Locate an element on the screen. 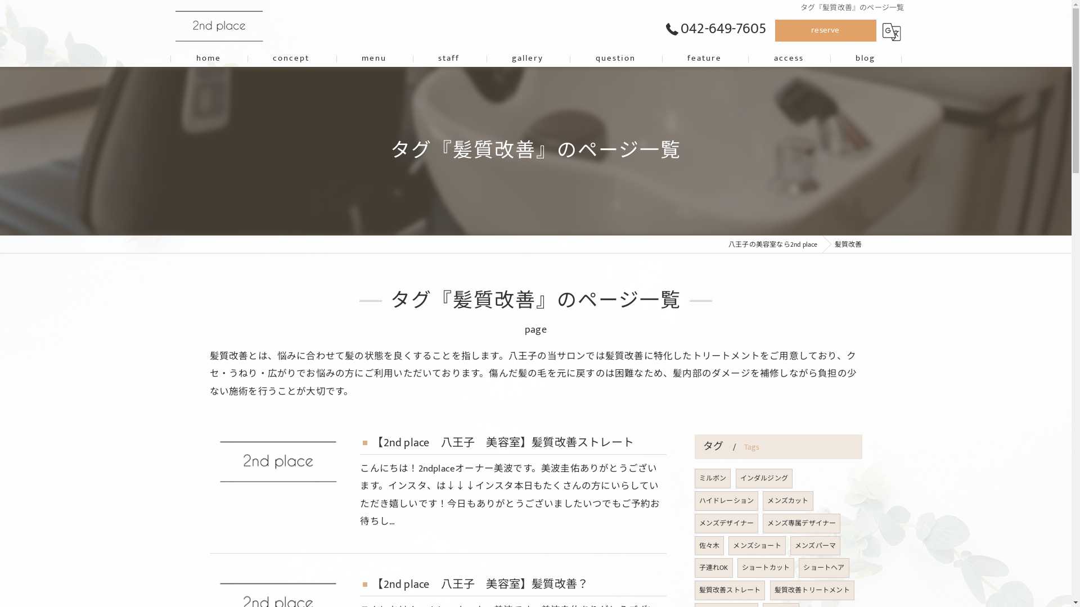 This screenshot has height=607, width=1080. menu is located at coordinates (375, 58).